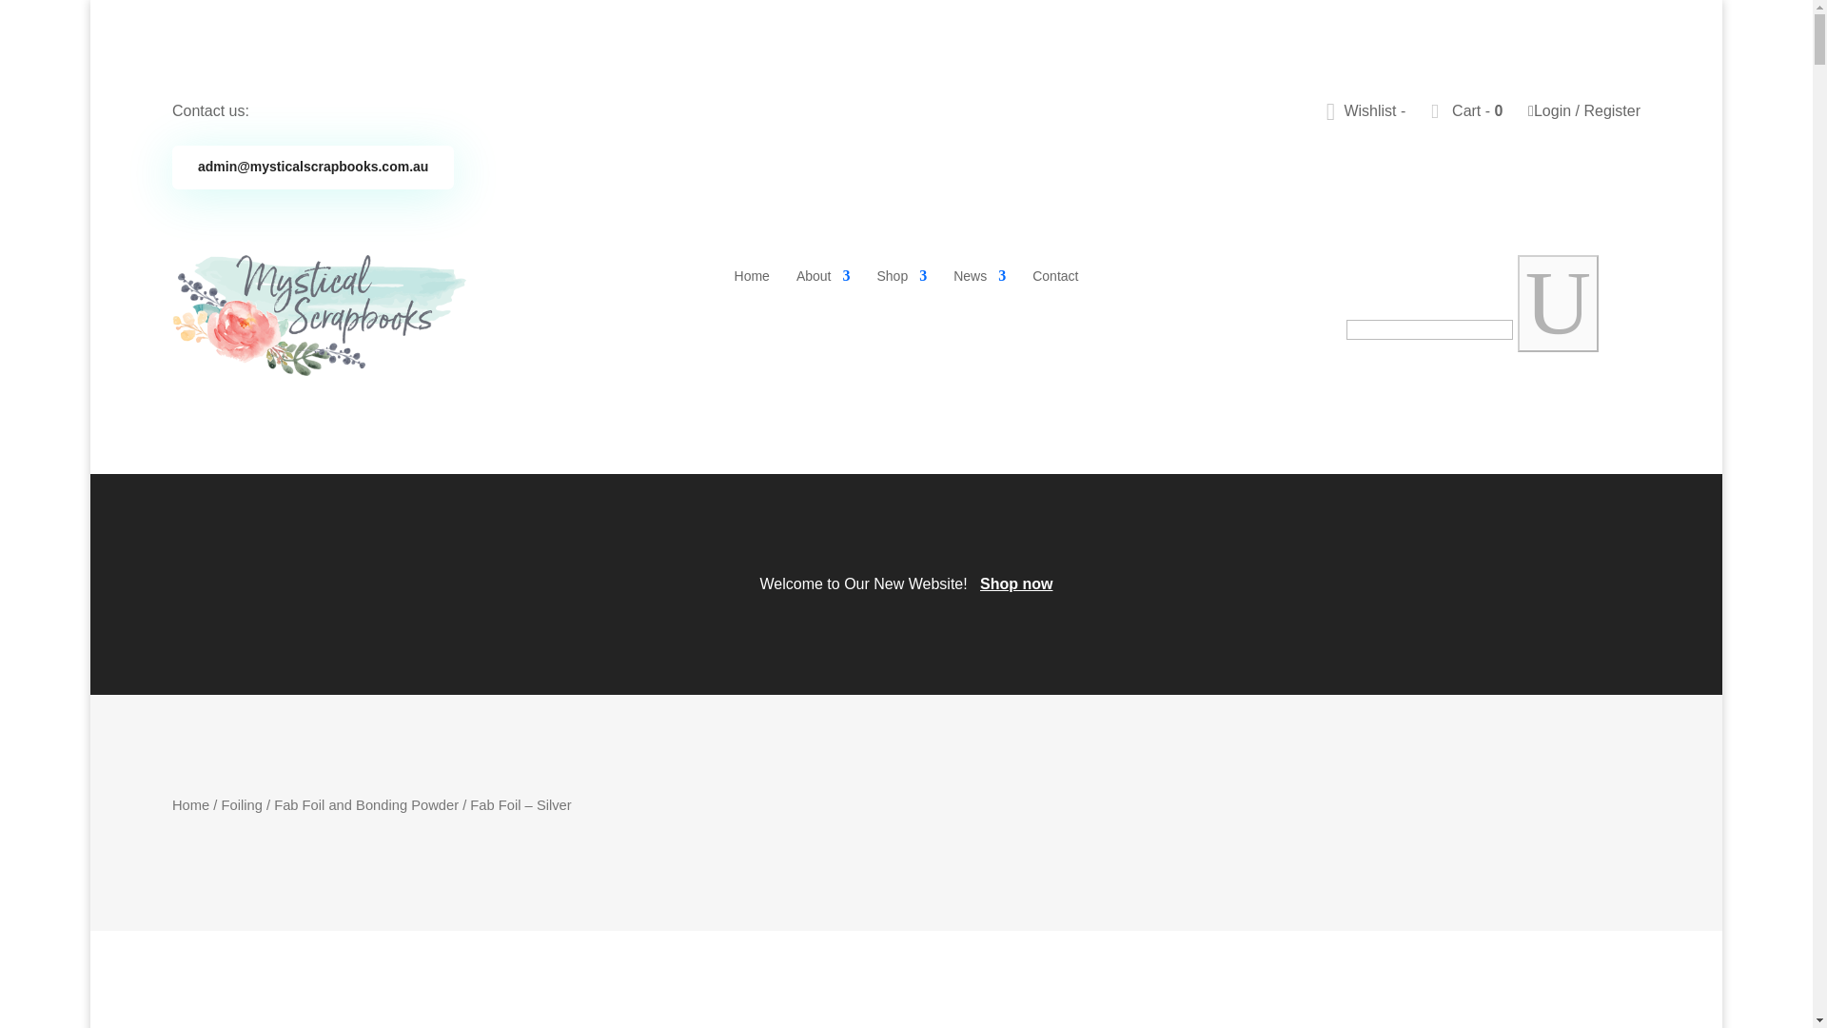  What do you see at coordinates (824, 276) in the screenshot?
I see `About` at bounding box center [824, 276].